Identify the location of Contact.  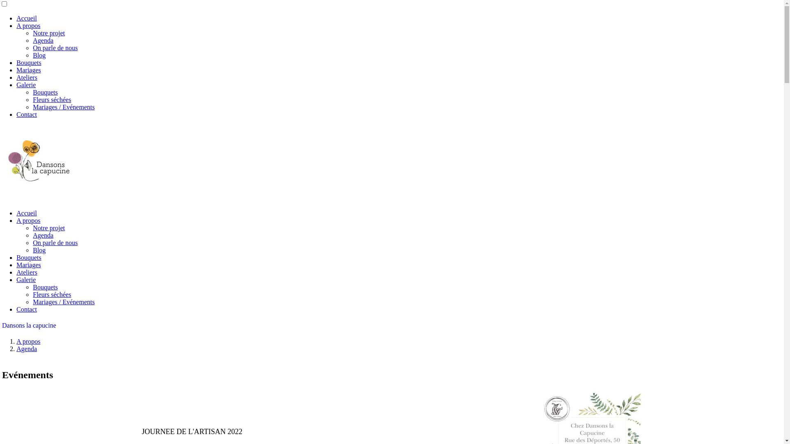
(27, 114).